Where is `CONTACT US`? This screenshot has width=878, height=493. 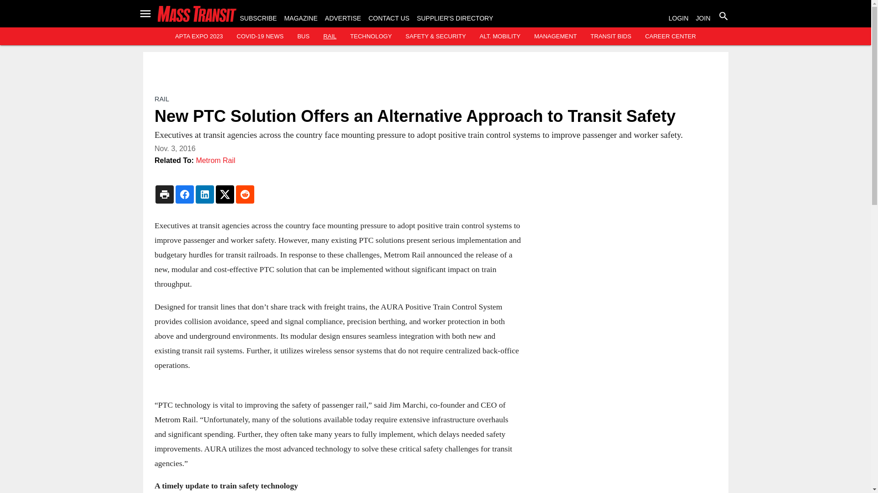 CONTACT US is located at coordinates (389, 18).